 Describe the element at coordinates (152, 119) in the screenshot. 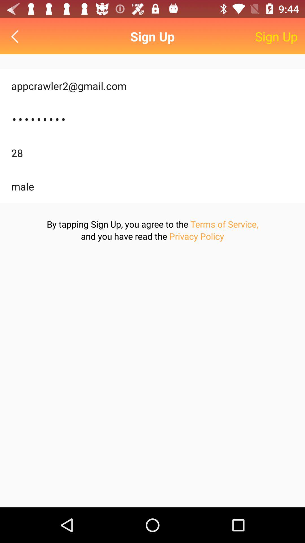

I see `swipe to crowd3116 item` at that location.